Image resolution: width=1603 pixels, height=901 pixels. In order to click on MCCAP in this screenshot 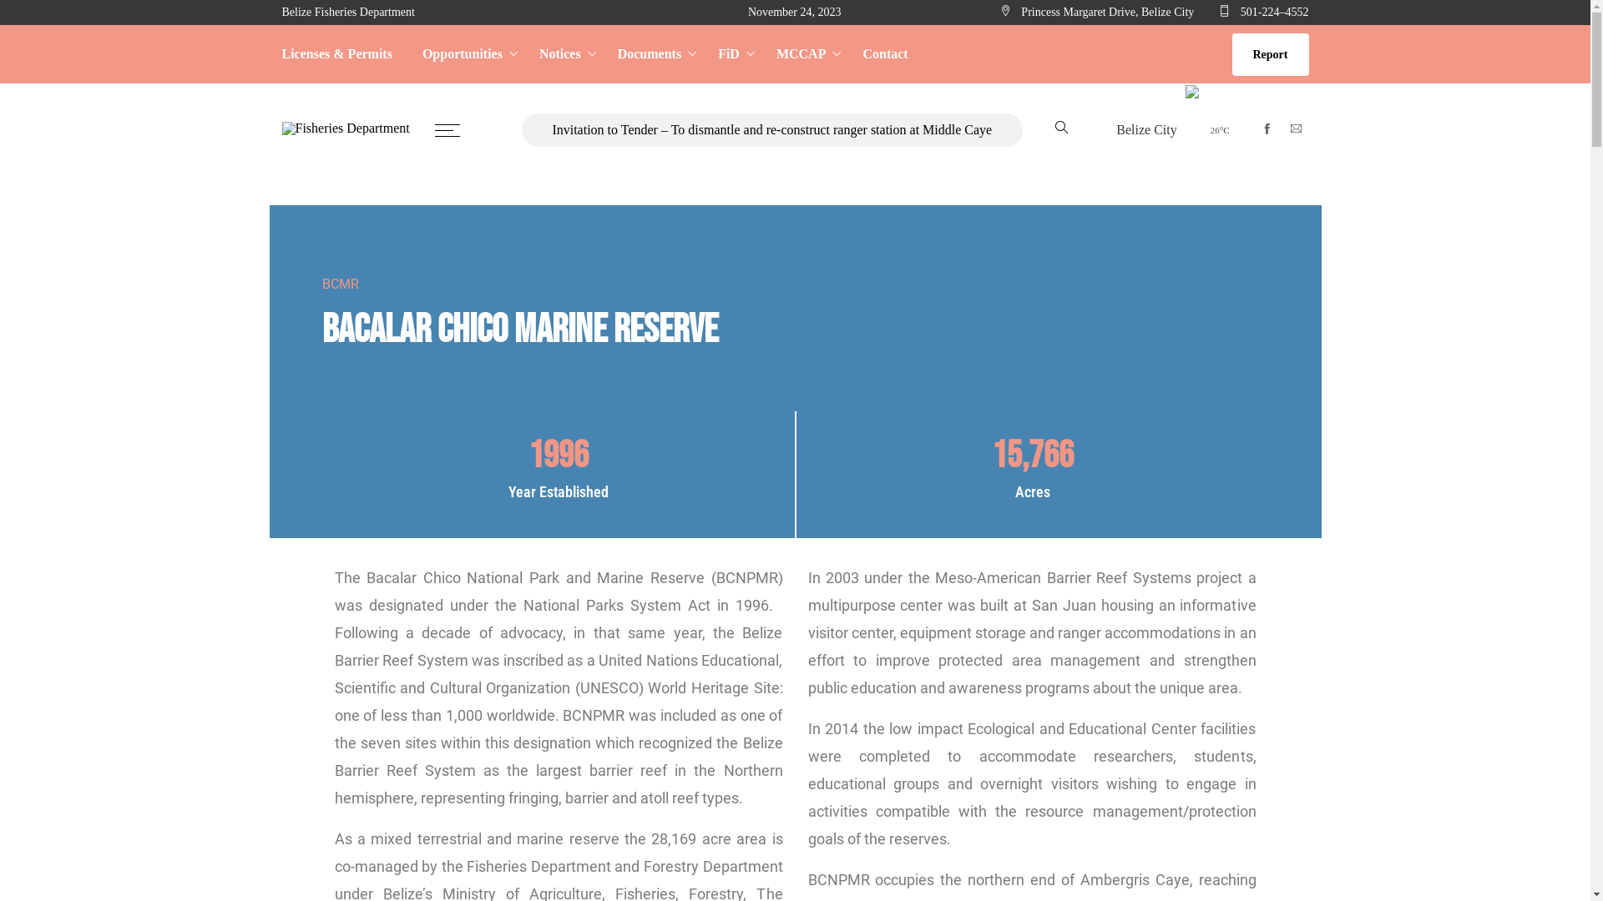, I will do `click(805, 54)`.